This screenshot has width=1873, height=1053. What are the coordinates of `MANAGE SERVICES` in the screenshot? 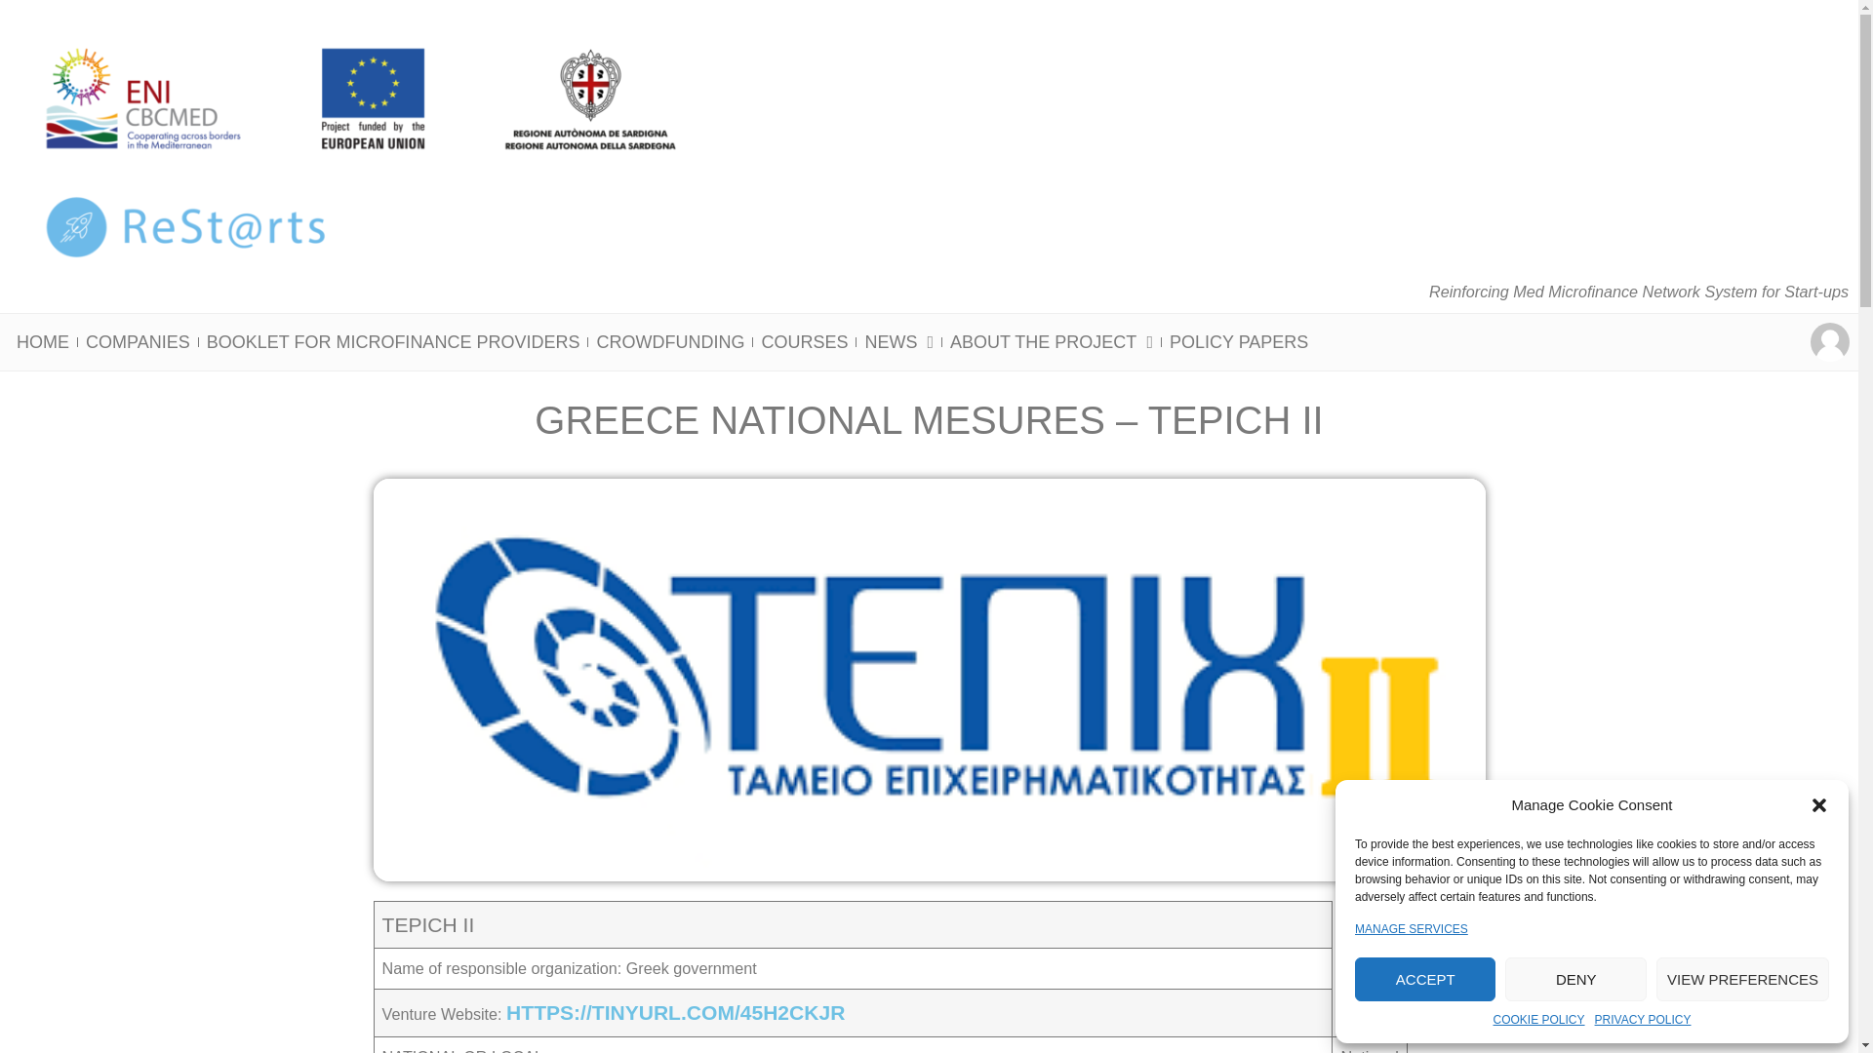 It's located at (1411, 928).